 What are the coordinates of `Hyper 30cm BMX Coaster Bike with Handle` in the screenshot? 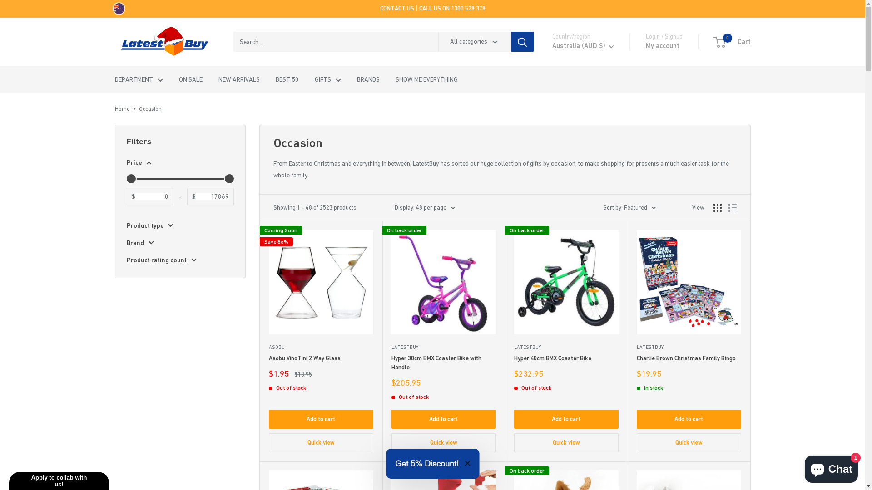 It's located at (444, 363).